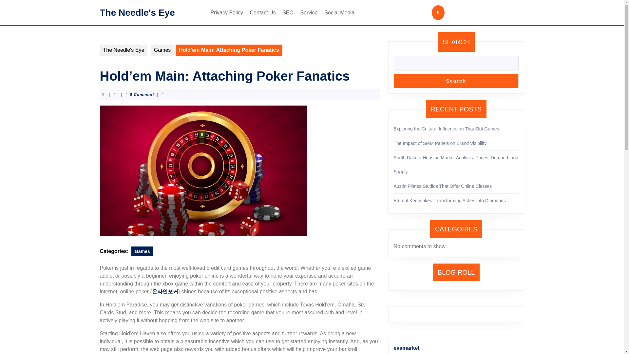 The height and width of the screenshot is (354, 629). What do you see at coordinates (263, 12) in the screenshot?
I see `Contact Us` at bounding box center [263, 12].